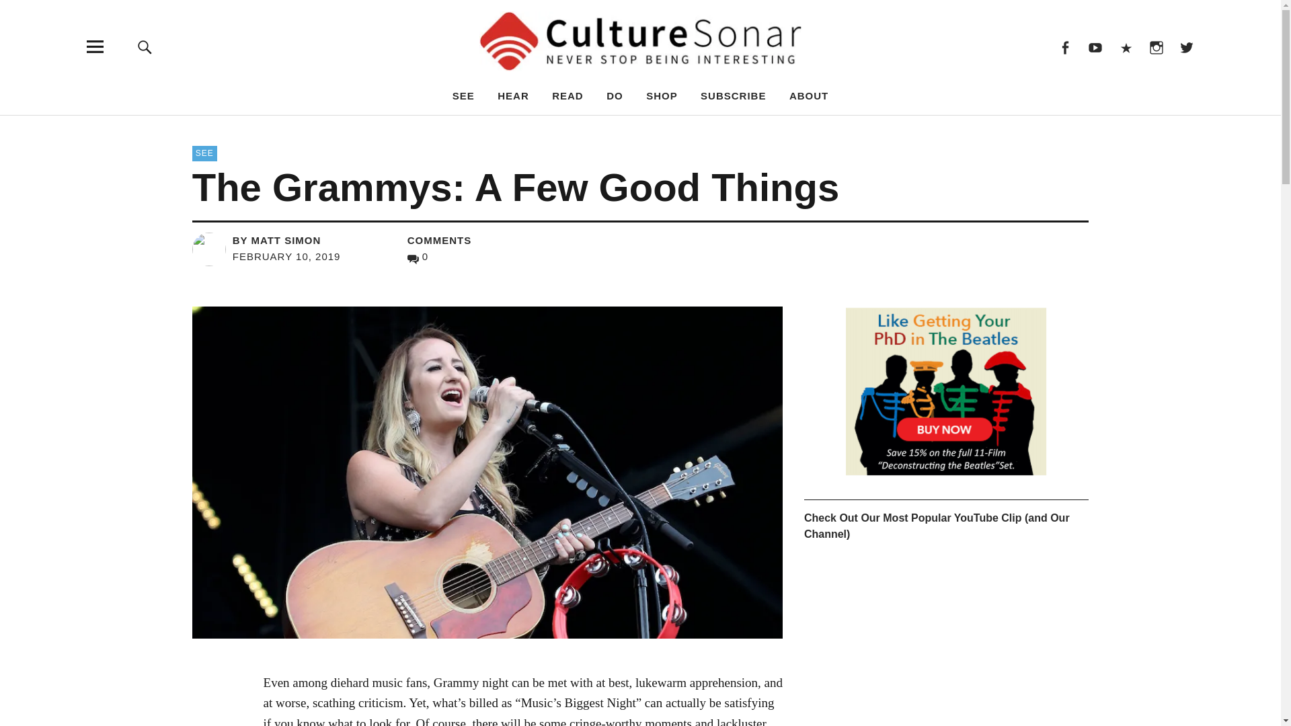 Image resolution: width=1291 pixels, height=726 pixels. Describe the element at coordinates (615, 95) in the screenshot. I see `DO` at that location.